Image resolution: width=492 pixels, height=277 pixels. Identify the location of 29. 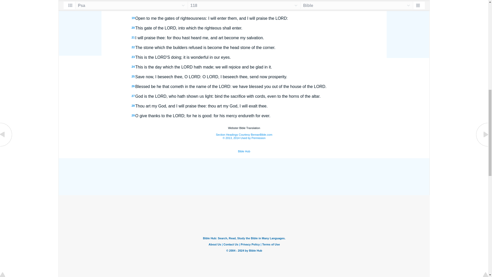
(133, 115).